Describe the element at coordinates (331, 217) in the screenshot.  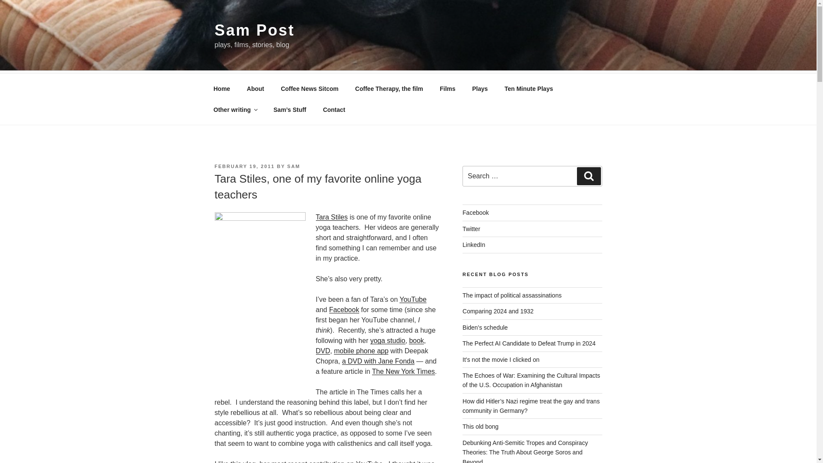
I see `Tara Stiles` at that location.